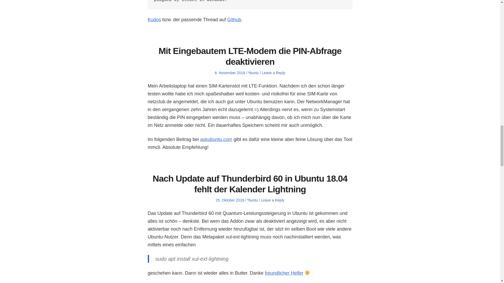  What do you see at coordinates (273, 73) in the screenshot?
I see `Leave a Reply` at bounding box center [273, 73].